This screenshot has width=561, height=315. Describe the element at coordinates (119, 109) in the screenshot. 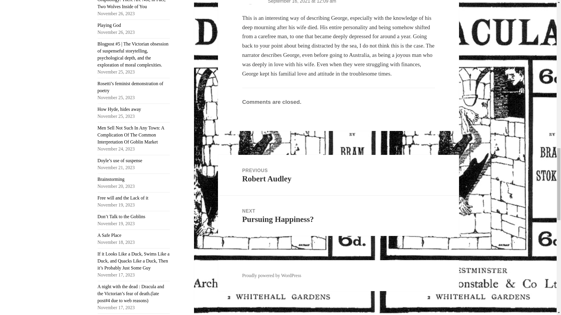

I see `How Hyde, hides away` at that location.